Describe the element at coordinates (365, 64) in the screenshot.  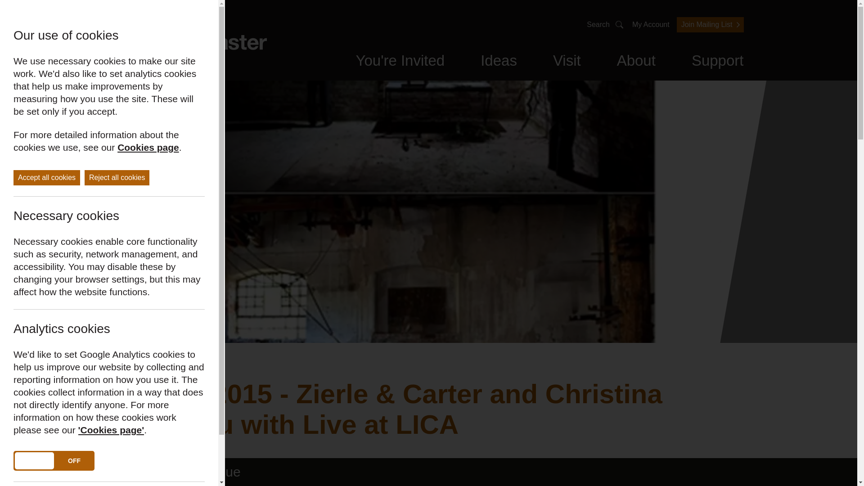
I see `Friends Voices` at that location.